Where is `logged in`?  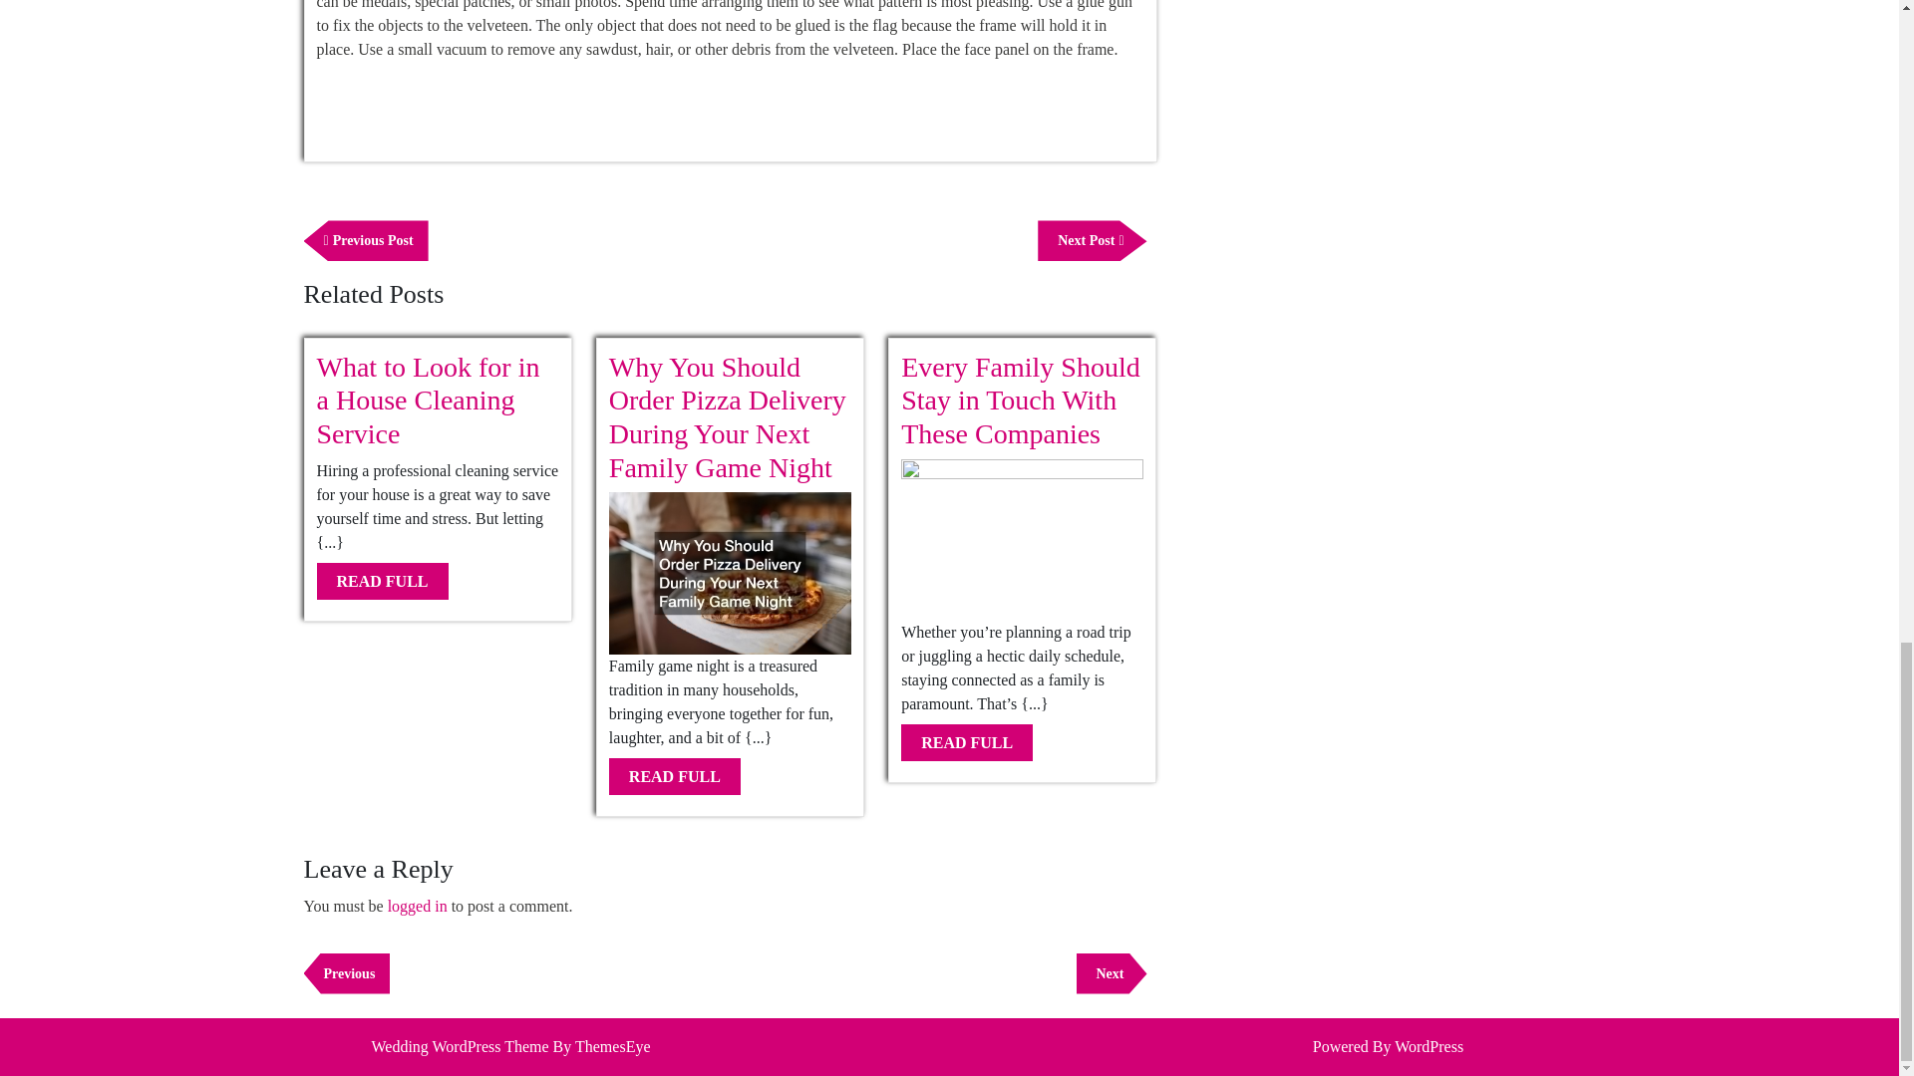
logged in is located at coordinates (418, 906).